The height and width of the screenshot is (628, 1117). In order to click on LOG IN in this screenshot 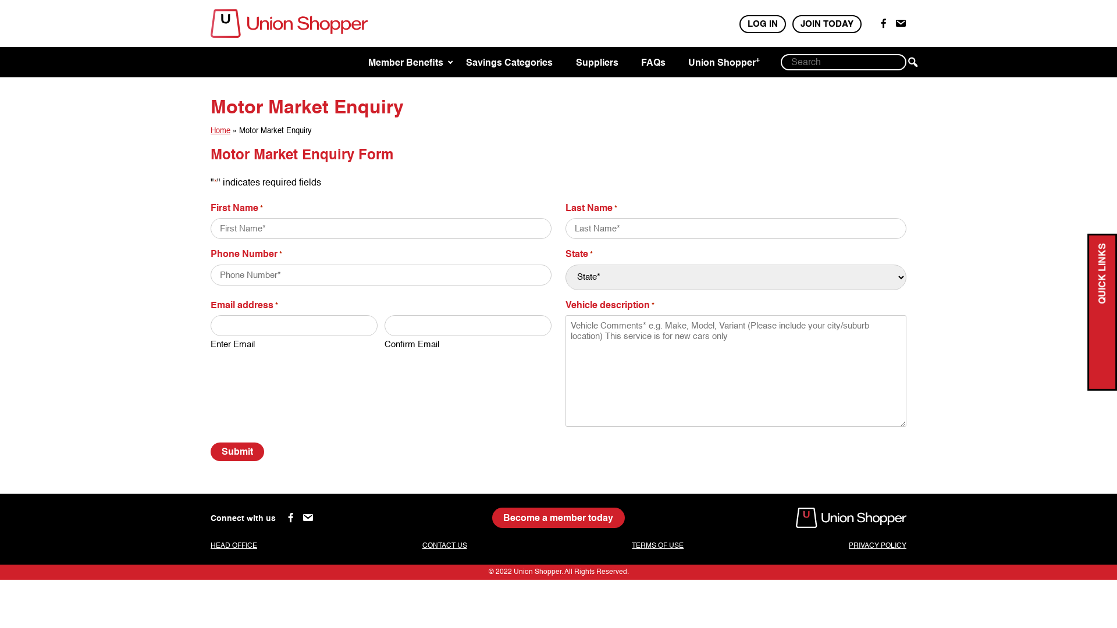, I will do `click(763, 24)`.